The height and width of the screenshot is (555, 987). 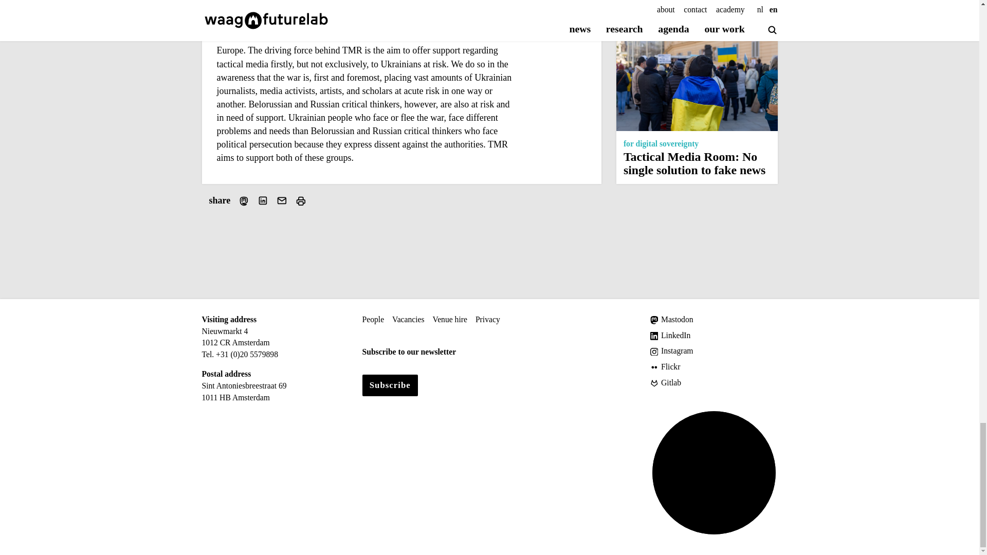 What do you see at coordinates (450, 320) in the screenshot?
I see `Venue hire` at bounding box center [450, 320].